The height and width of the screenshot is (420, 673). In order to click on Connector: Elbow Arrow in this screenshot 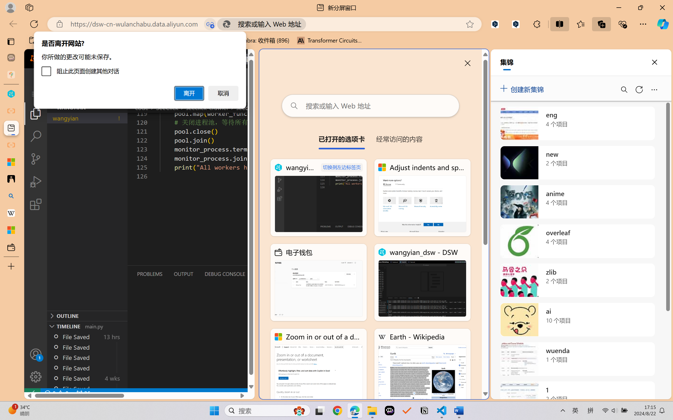, I will do `click(267, 29)`.